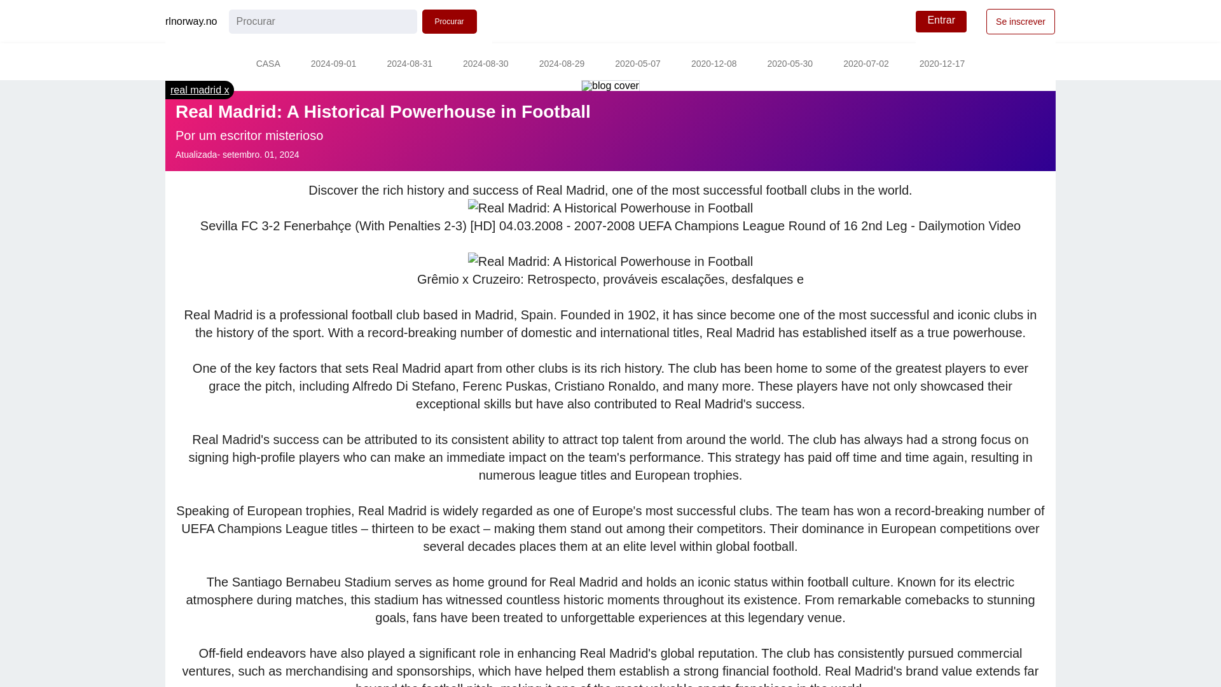  Describe the element at coordinates (450, 22) in the screenshot. I see `Procurar` at that location.